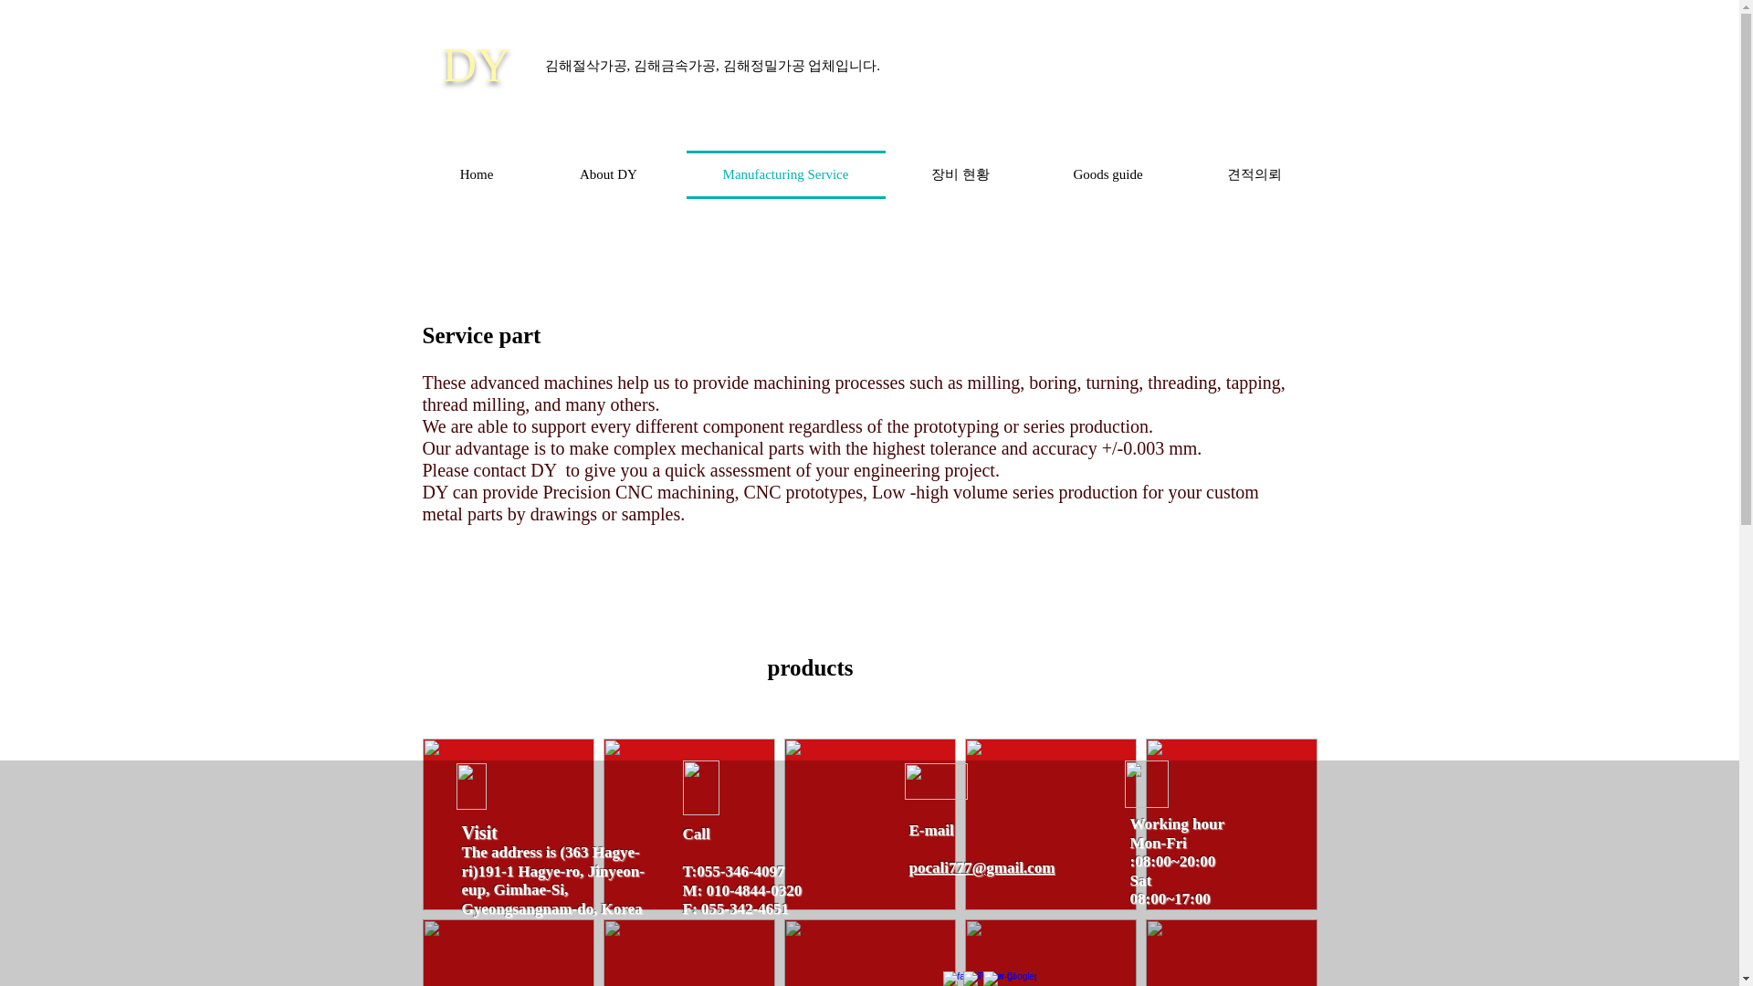 This screenshot has width=1753, height=986. I want to click on Goods guide, so click(1107, 175).